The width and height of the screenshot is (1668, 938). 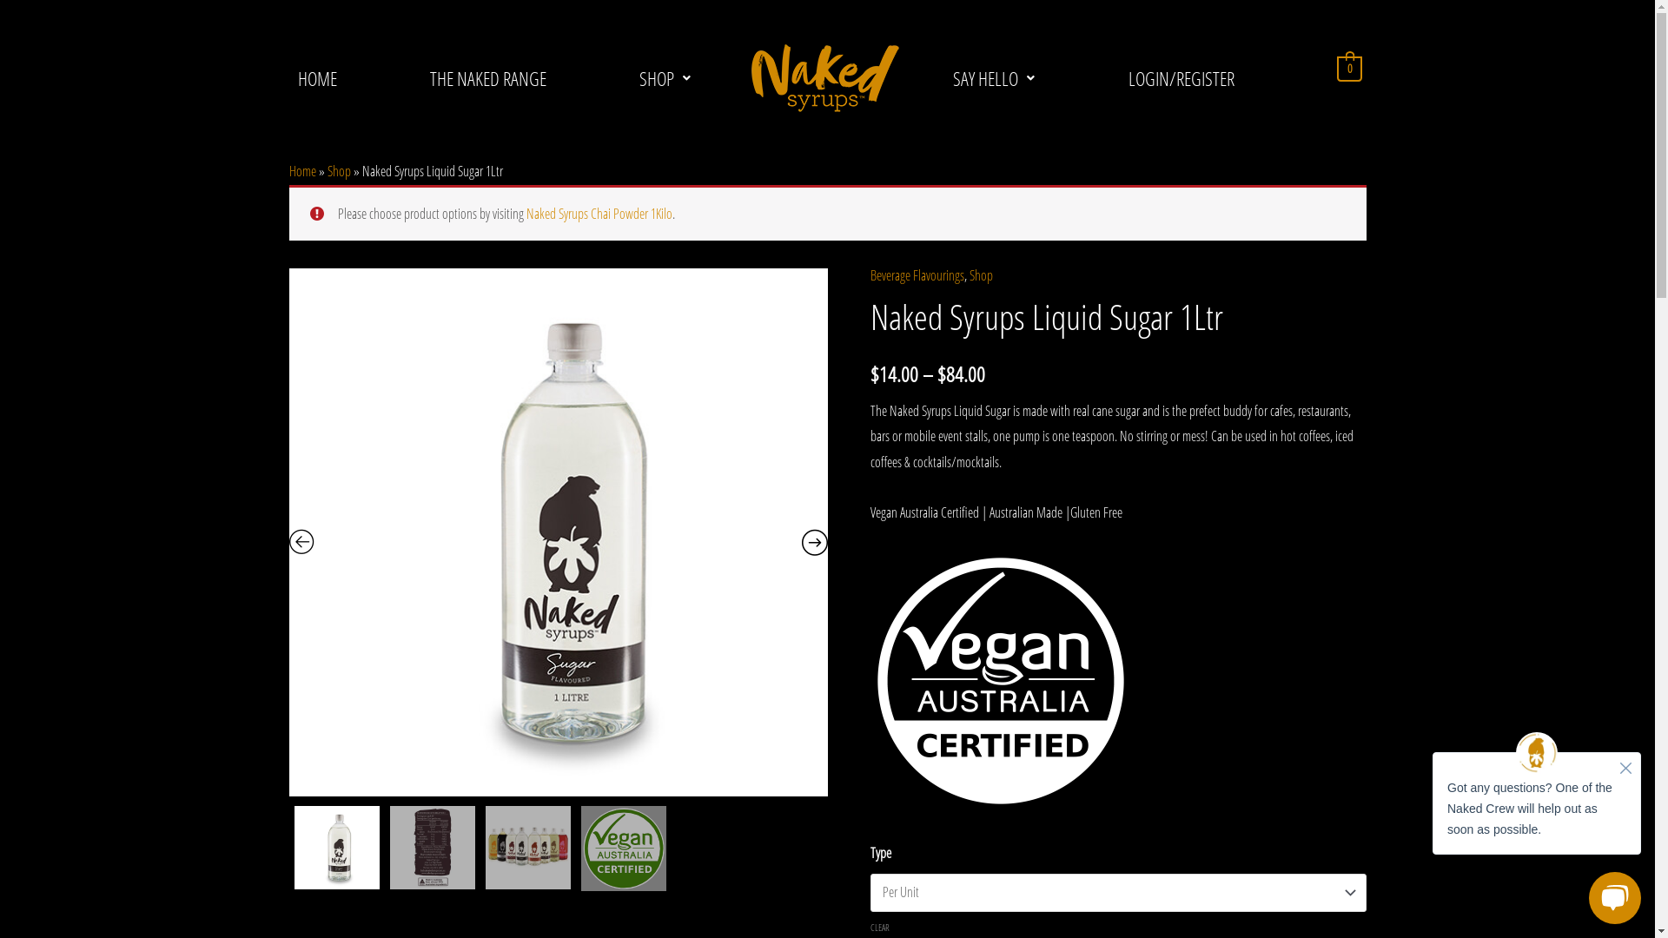 What do you see at coordinates (982, 275) in the screenshot?
I see `Shop` at bounding box center [982, 275].